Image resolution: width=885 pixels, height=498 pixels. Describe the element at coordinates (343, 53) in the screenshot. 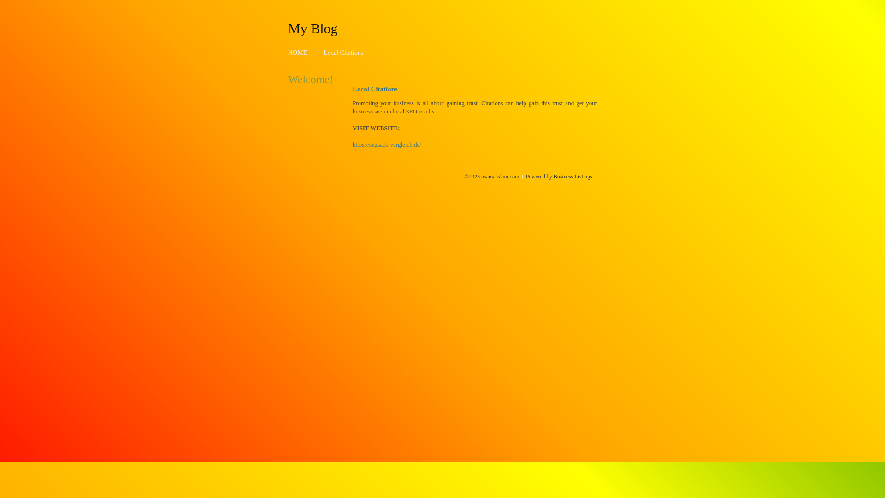

I see `Local Citations` at that location.